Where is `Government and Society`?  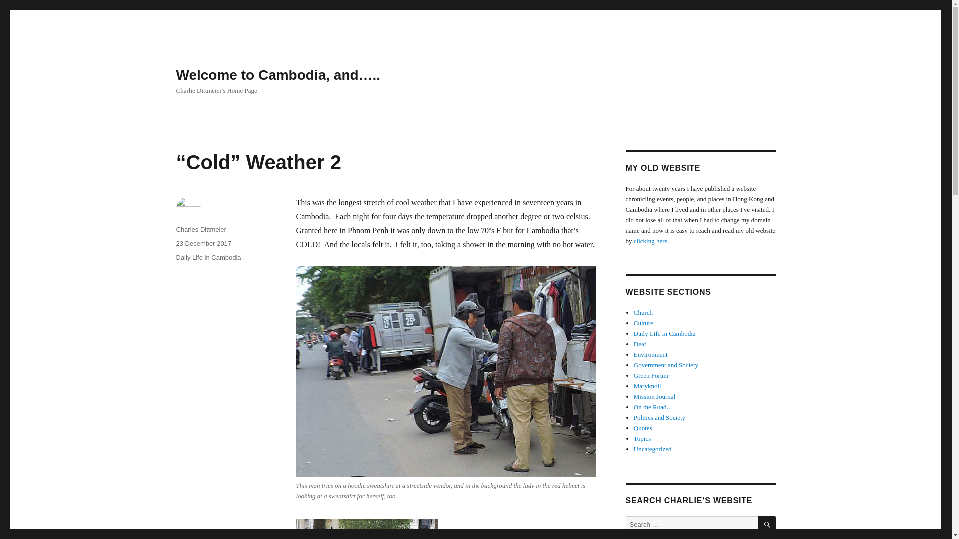 Government and Society is located at coordinates (666, 364).